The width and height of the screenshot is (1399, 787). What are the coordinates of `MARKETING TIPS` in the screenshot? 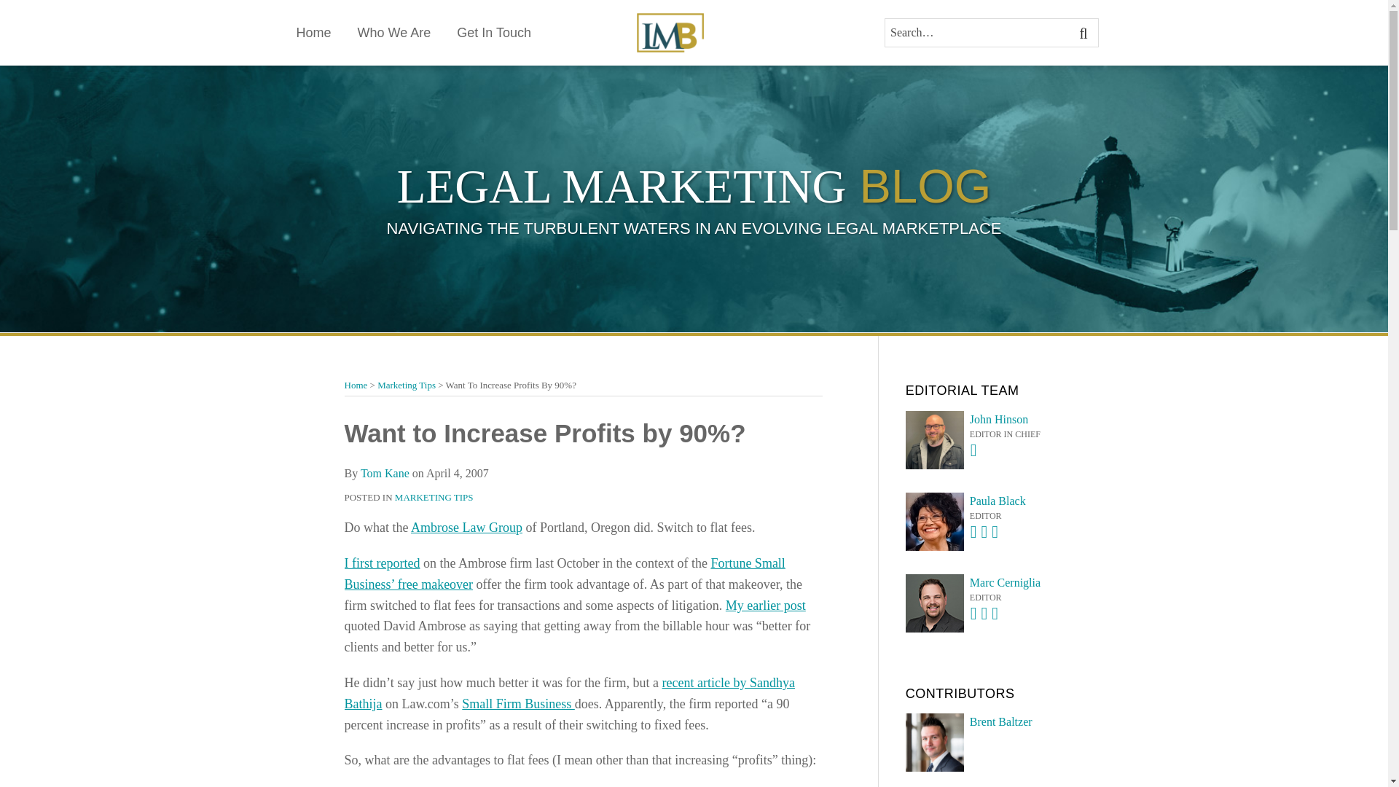 It's located at (434, 497).